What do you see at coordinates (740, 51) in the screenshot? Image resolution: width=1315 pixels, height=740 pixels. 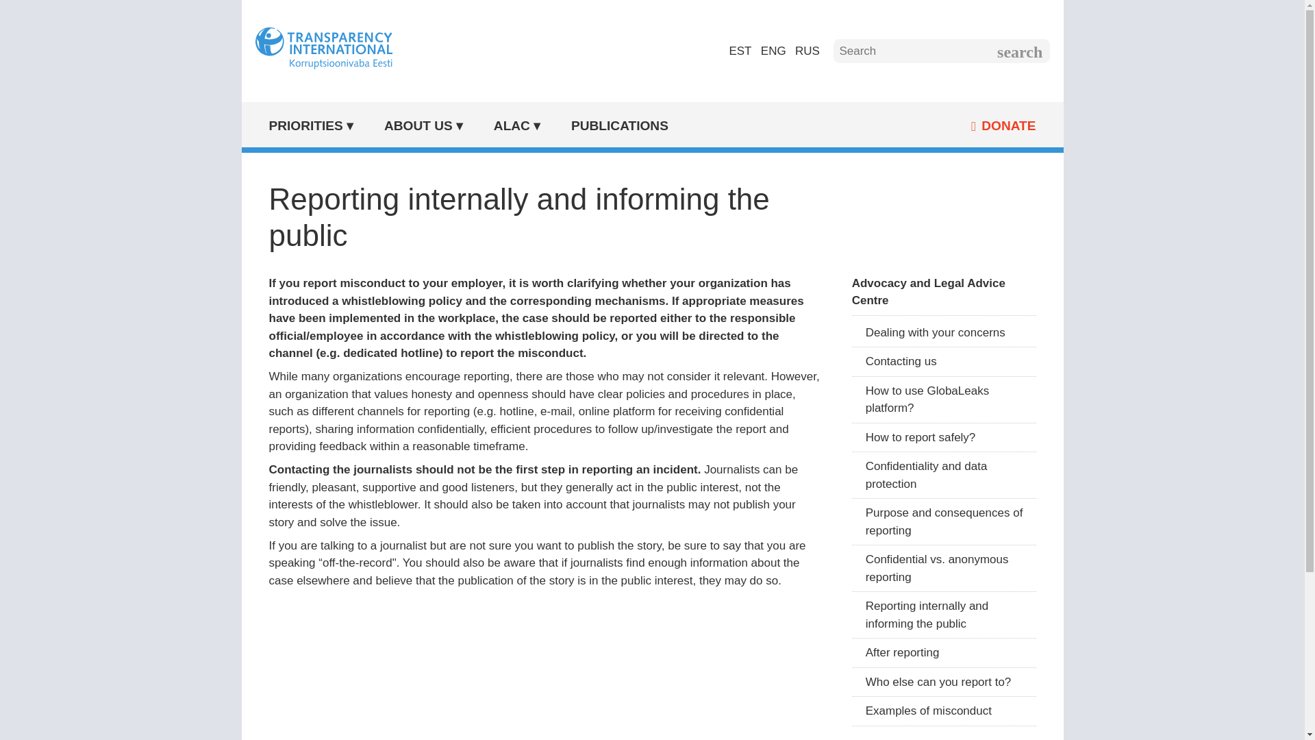 I see `EST` at bounding box center [740, 51].